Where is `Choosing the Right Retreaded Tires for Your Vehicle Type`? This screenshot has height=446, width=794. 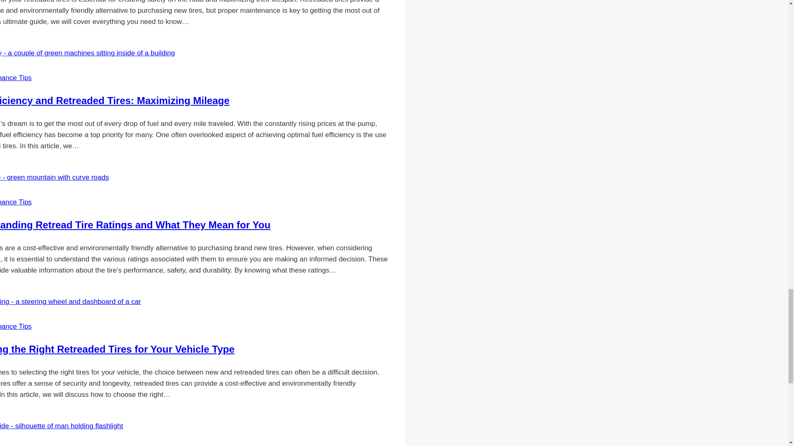
Choosing the Right Retreaded Tires for Your Vehicle Type is located at coordinates (117, 349).